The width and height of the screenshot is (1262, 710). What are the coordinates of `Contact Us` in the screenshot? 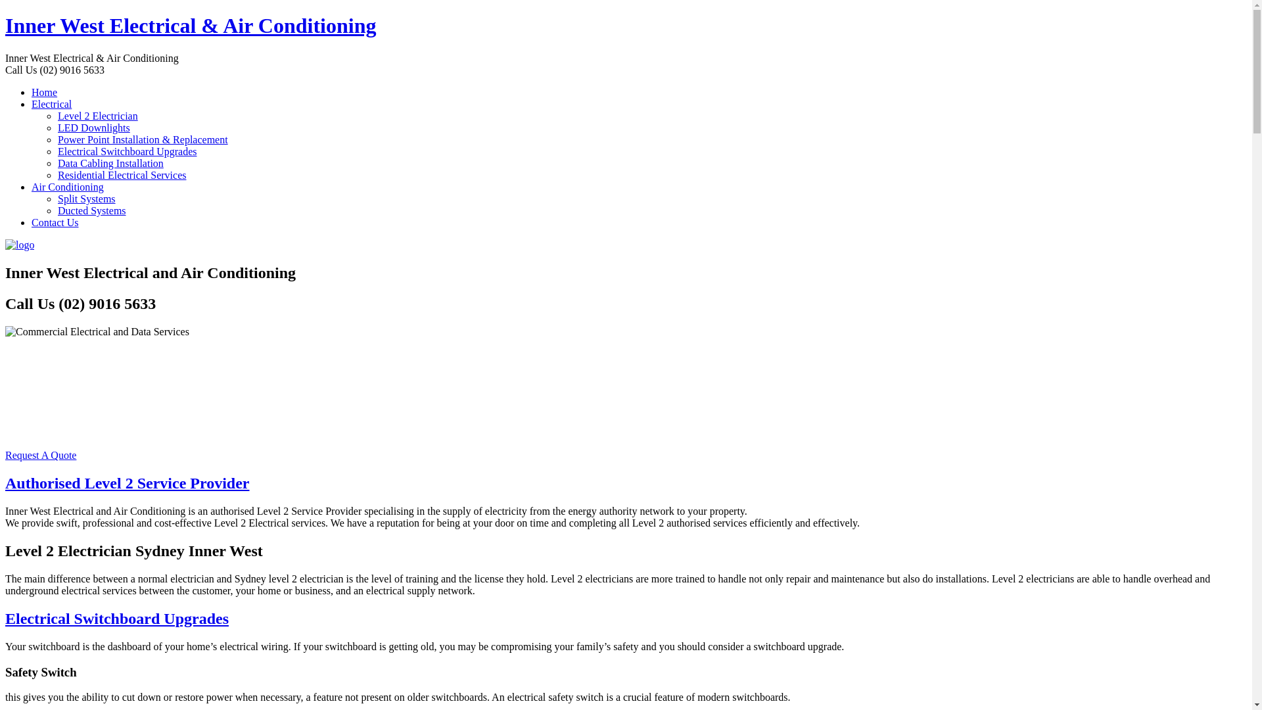 It's located at (55, 222).